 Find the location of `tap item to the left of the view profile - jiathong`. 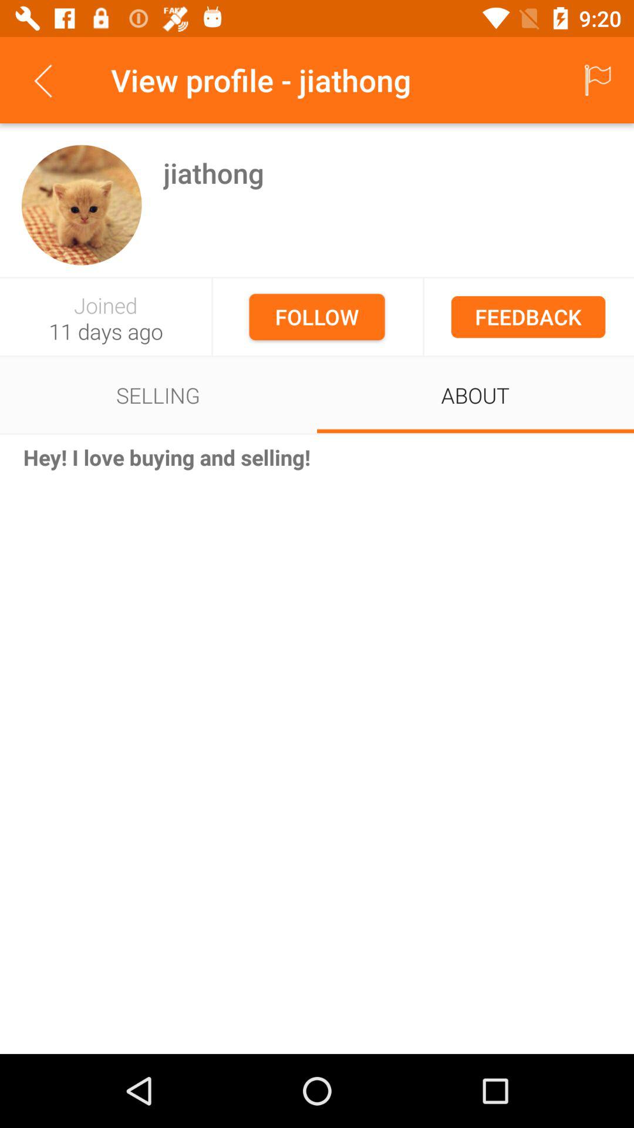

tap item to the left of the view profile - jiathong is located at coordinates (43, 80).